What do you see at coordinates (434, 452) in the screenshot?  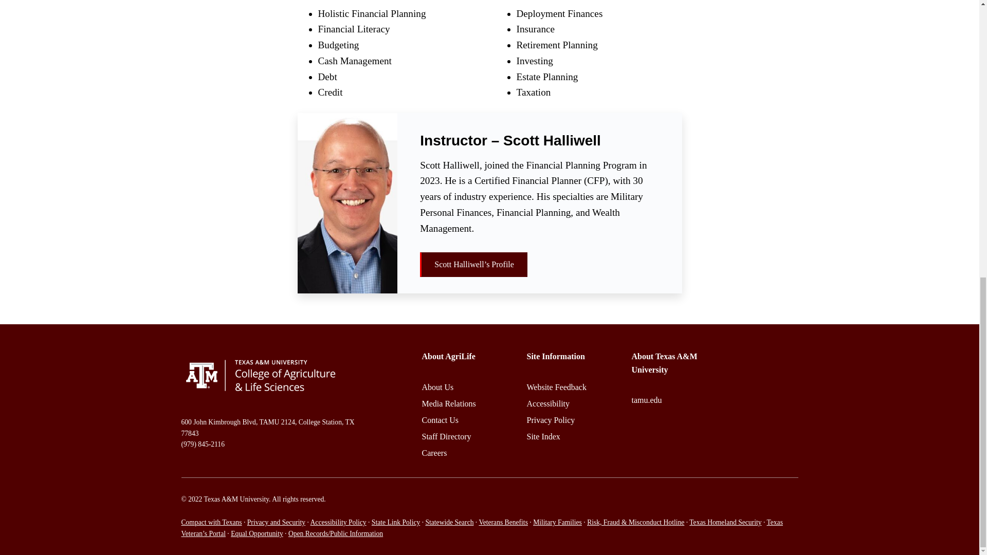 I see `Careers` at bounding box center [434, 452].